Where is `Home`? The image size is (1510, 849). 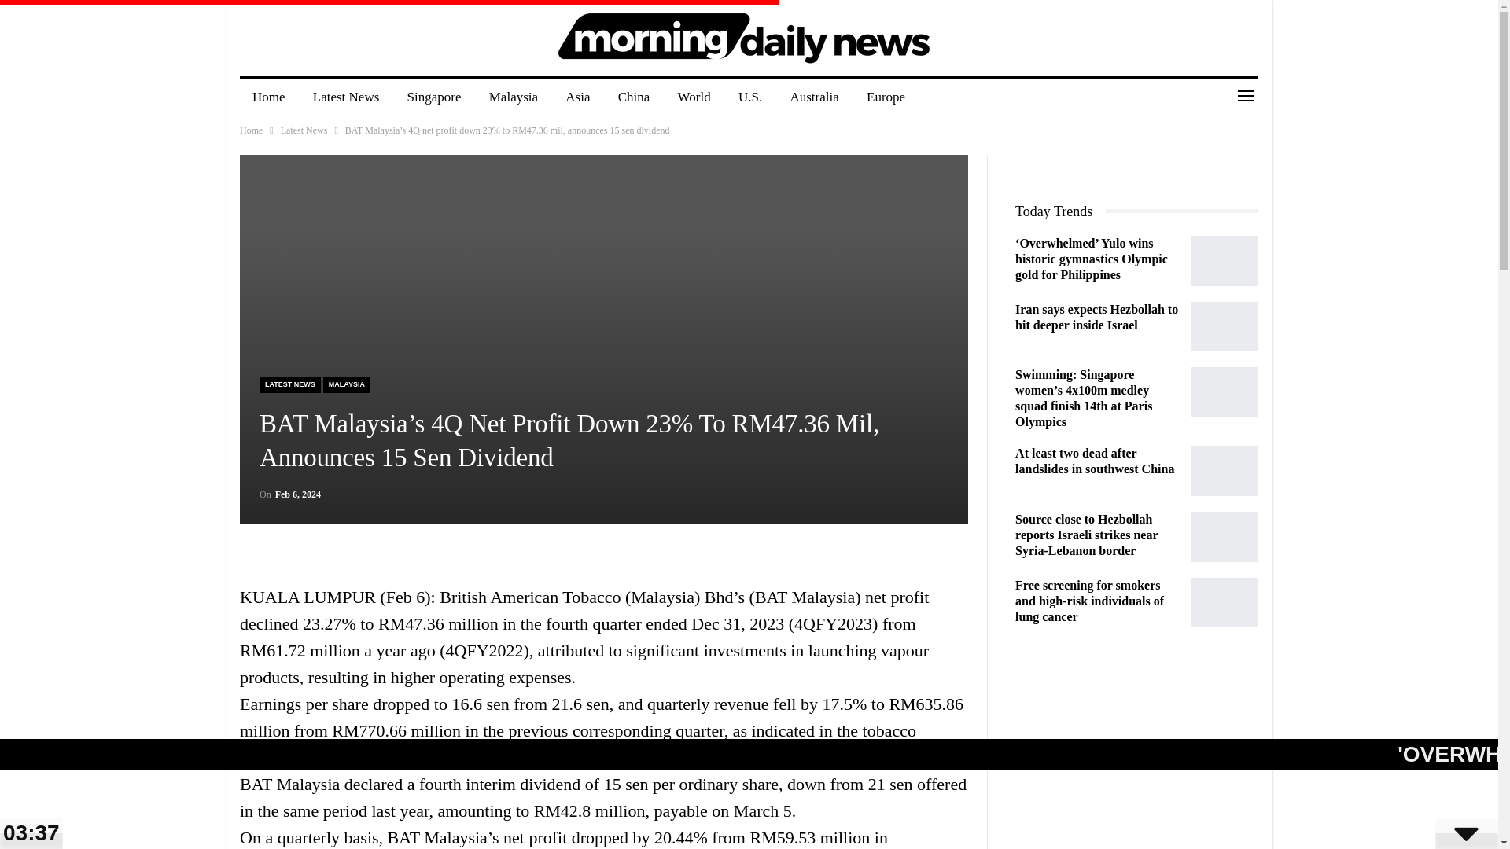
Home is located at coordinates (252, 130).